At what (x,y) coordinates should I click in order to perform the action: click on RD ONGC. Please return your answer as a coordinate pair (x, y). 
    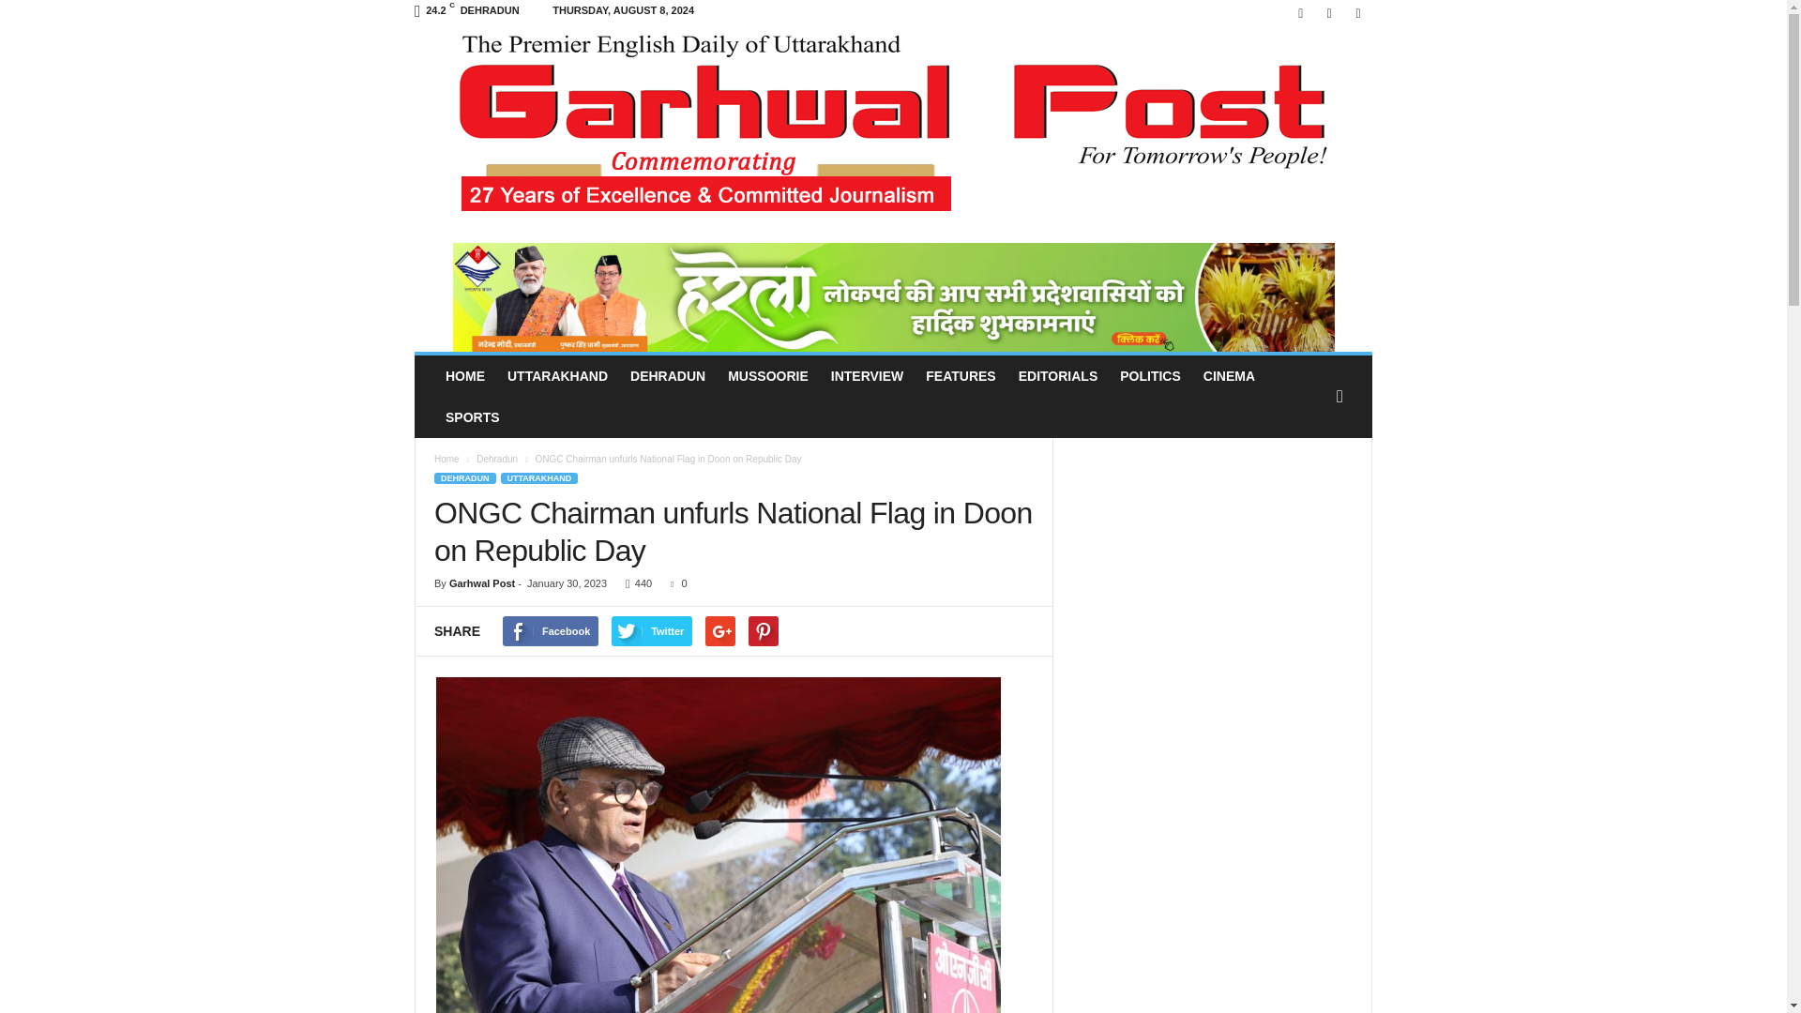
    Looking at the image, I should click on (719, 844).